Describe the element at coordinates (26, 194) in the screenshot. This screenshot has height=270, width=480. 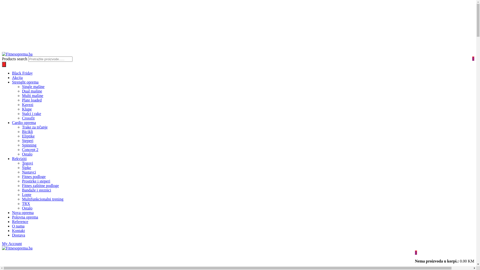
I see `Lopte` at that location.